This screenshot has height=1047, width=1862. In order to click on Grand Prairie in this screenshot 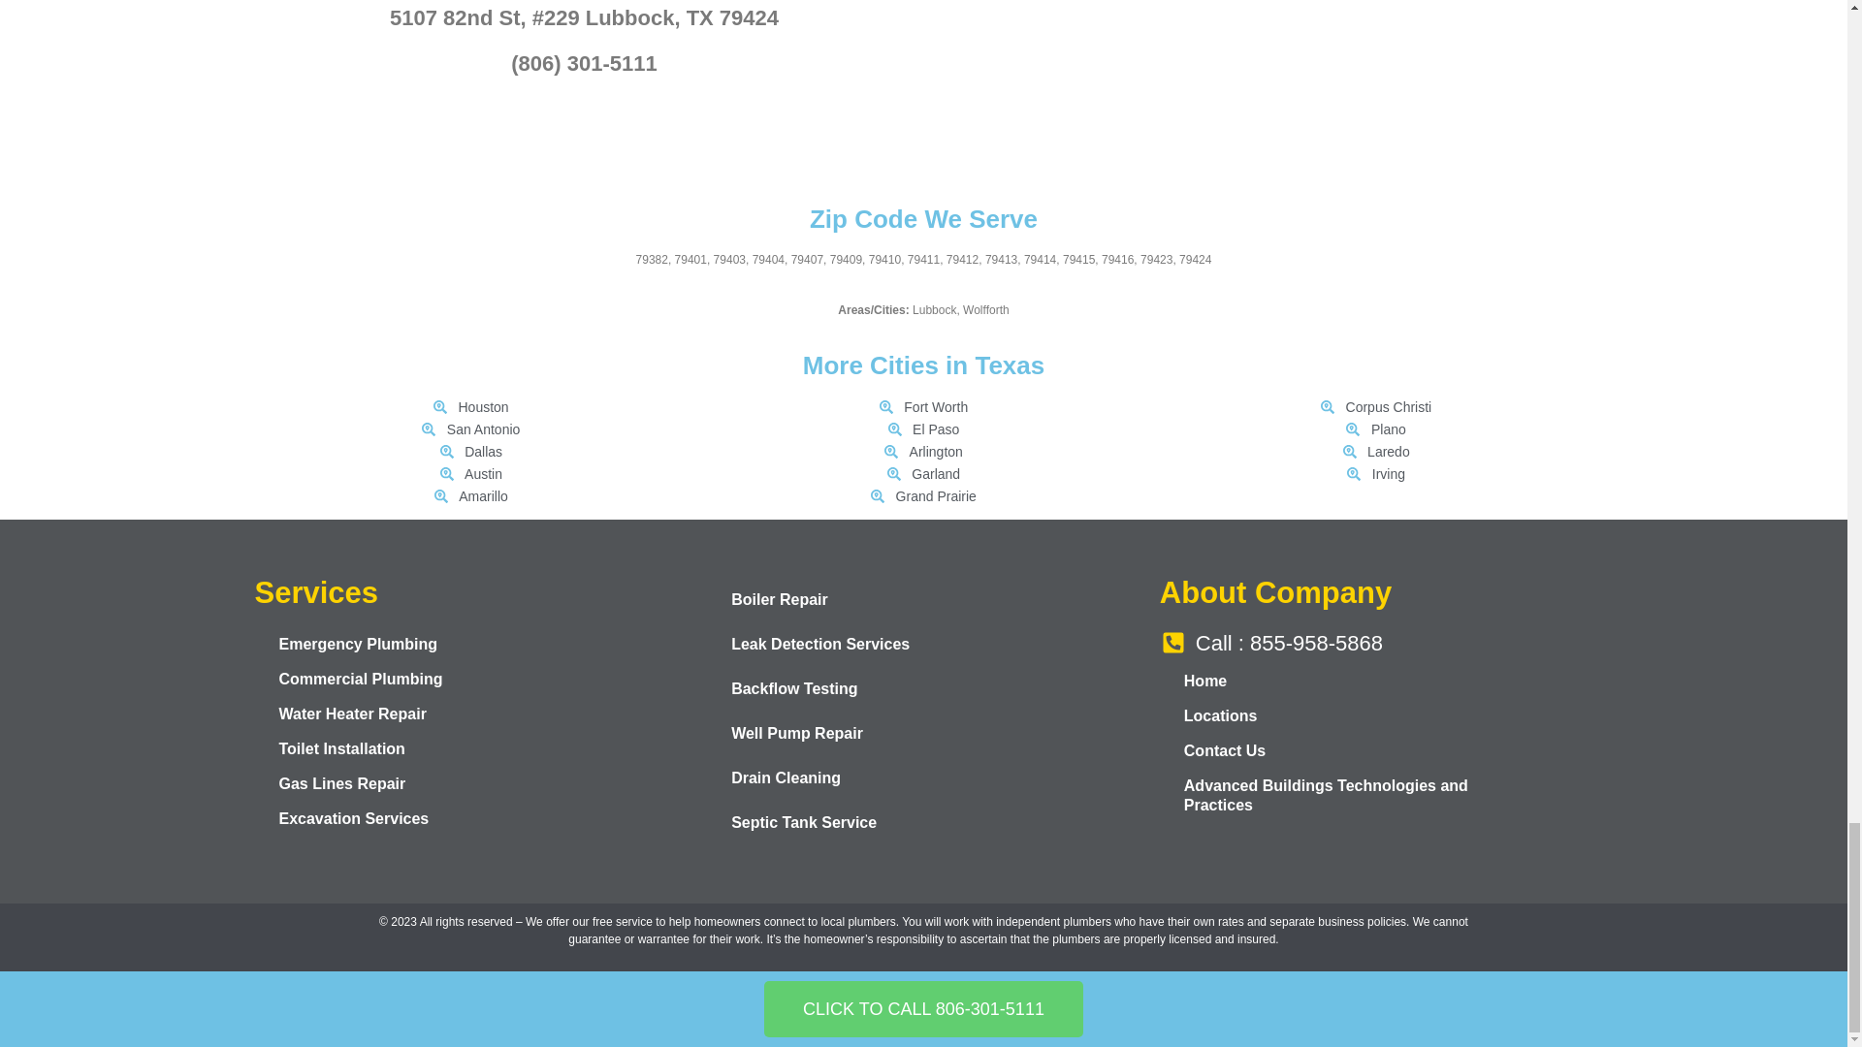, I will do `click(923, 496)`.